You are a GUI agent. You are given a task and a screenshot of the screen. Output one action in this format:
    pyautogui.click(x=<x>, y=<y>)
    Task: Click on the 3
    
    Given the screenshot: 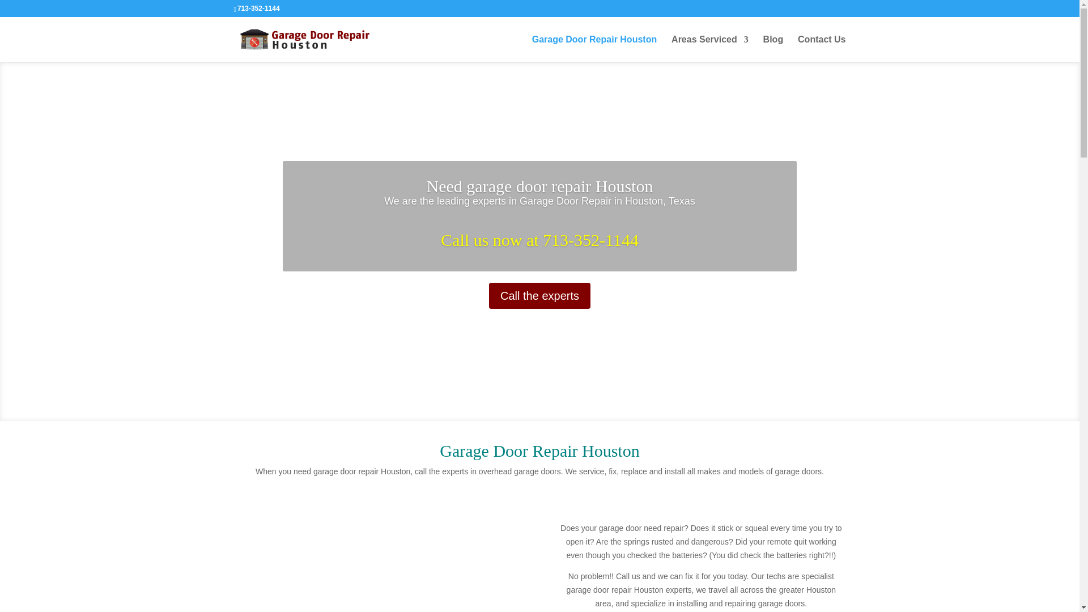 What is the action you would take?
    pyautogui.click(x=549, y=398)
    